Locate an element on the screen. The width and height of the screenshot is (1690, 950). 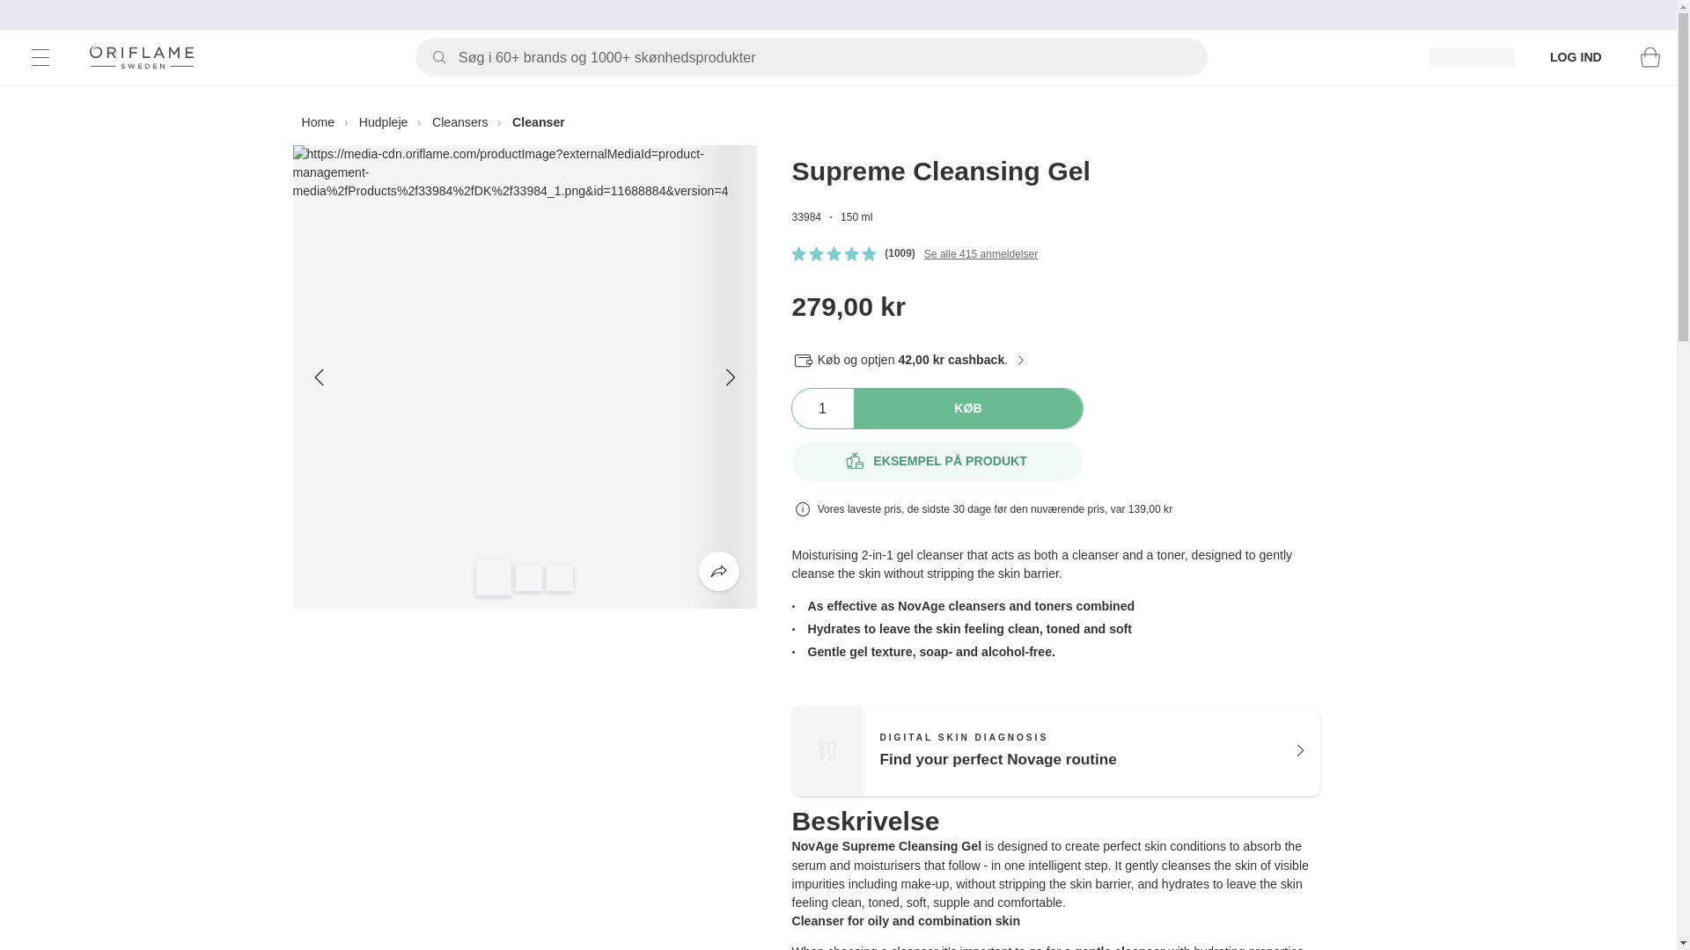
1 is located at coordinates (538, 121).